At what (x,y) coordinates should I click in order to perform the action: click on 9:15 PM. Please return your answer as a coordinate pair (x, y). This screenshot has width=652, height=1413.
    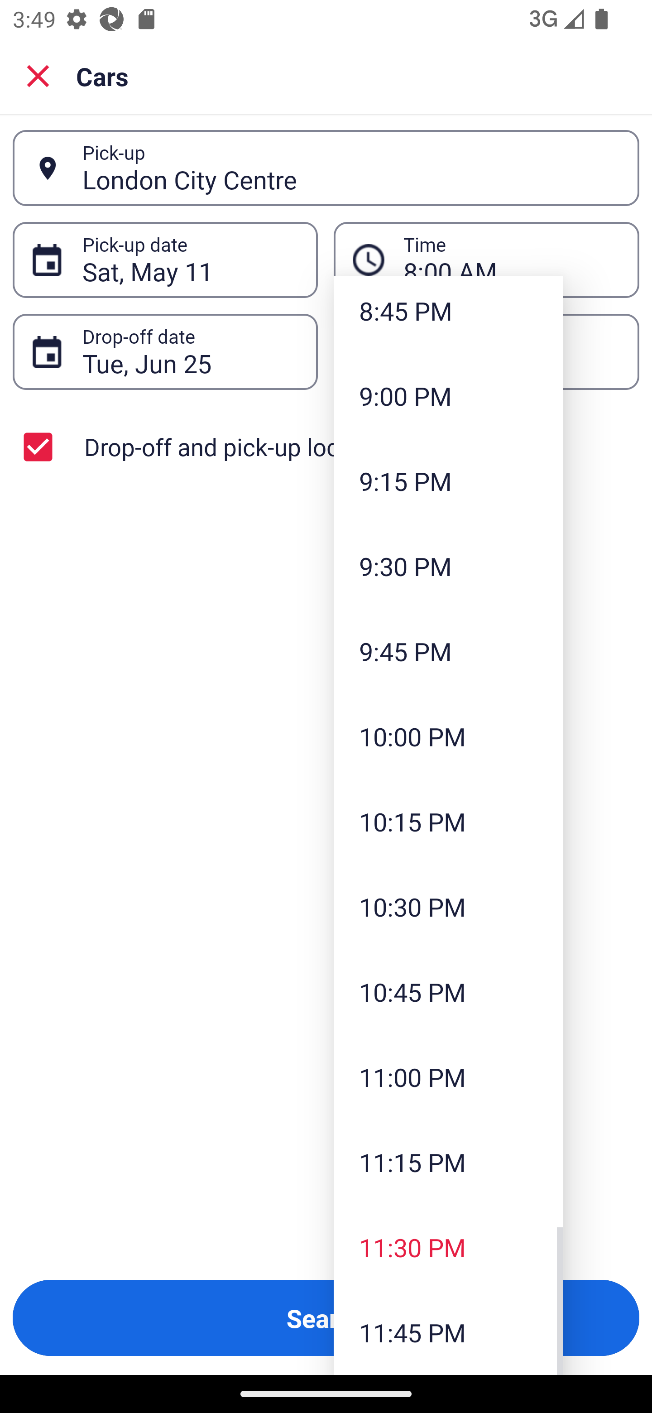
    Looking at the image, I should click on (448, 481).